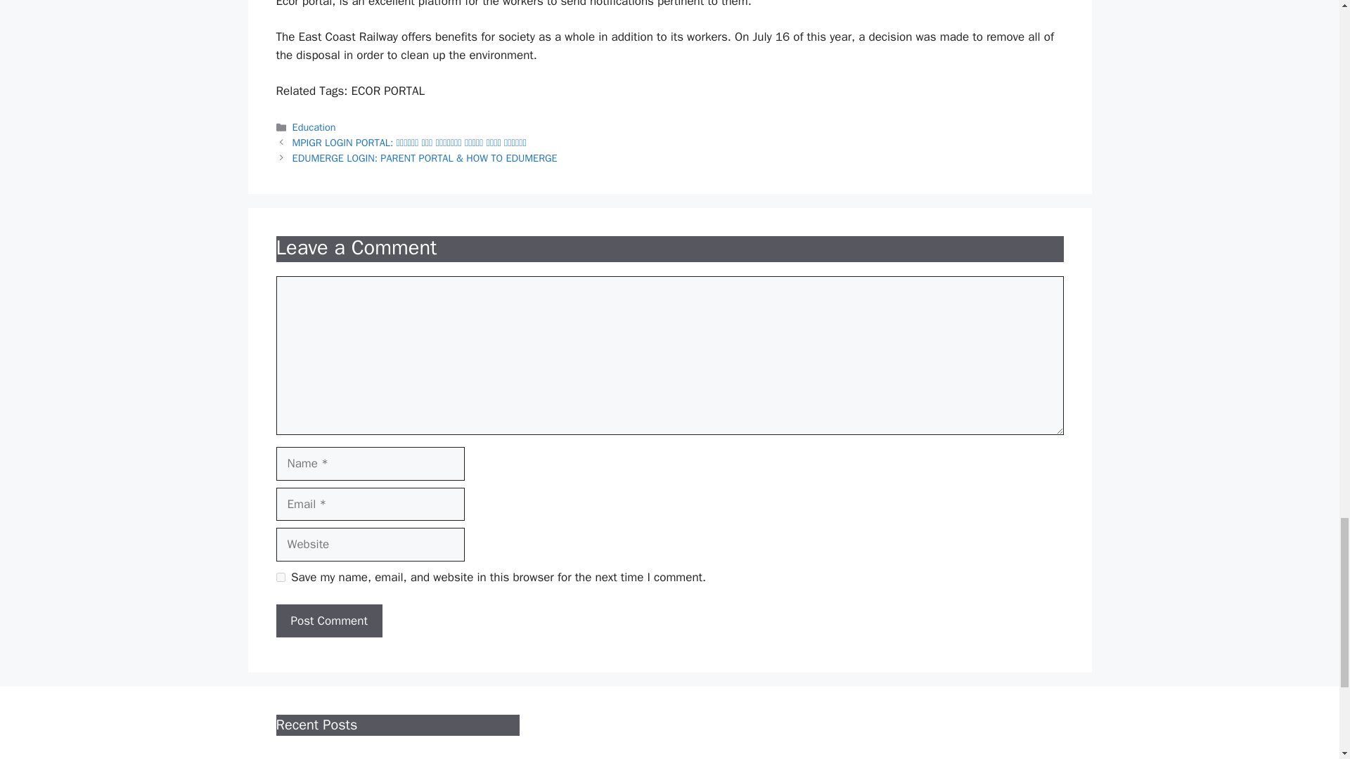 Image resolution: width=1350 pixels, height=759 pixels. Describe the element at coordinates (314, 126) in the screenshot. I see `Education` at that location.